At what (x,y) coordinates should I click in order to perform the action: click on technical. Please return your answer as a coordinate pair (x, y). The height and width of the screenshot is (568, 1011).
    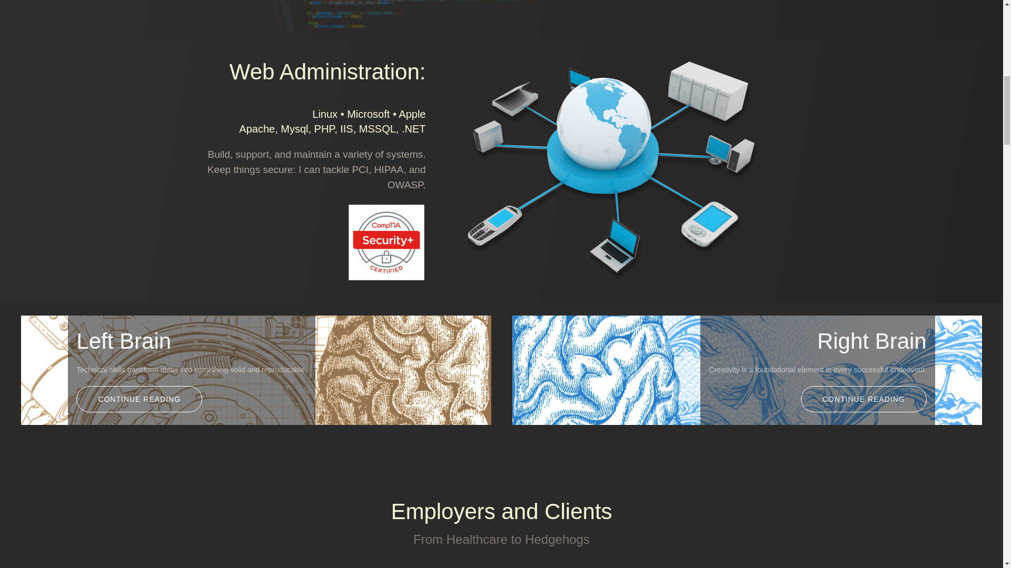
    Looking at the image, I should click on (864, 399).